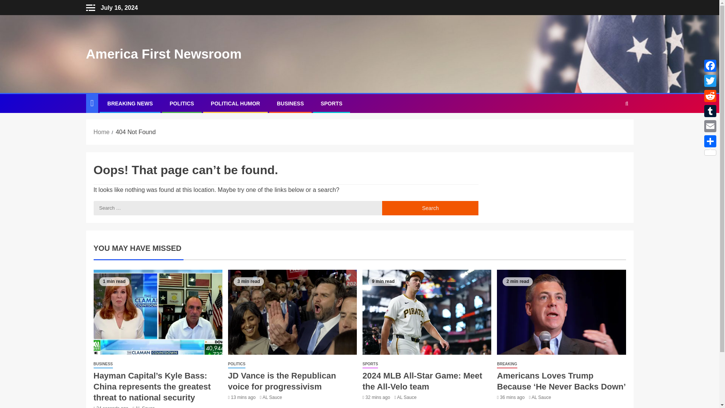 The height and width of the screenshot is (408, 725). I want to click on AL Sauce, so click(145, 406).